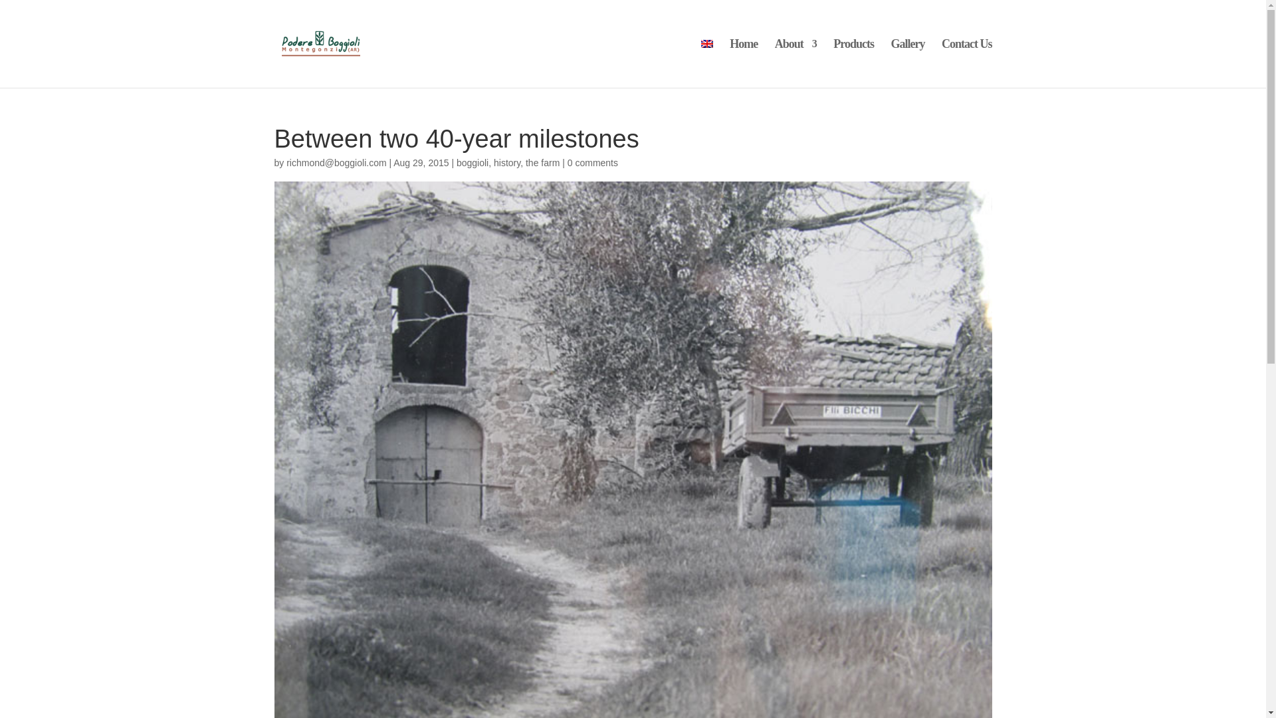  I want to click on the farm, so click(542, 162).